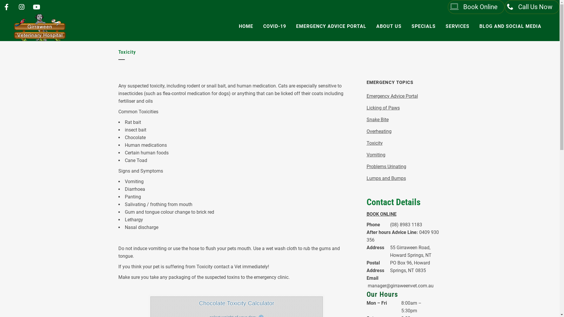 Image resolution: width=564 pixels, height=317 pixels. I want to click on Emergency Advice Portal, so click(392, 96).